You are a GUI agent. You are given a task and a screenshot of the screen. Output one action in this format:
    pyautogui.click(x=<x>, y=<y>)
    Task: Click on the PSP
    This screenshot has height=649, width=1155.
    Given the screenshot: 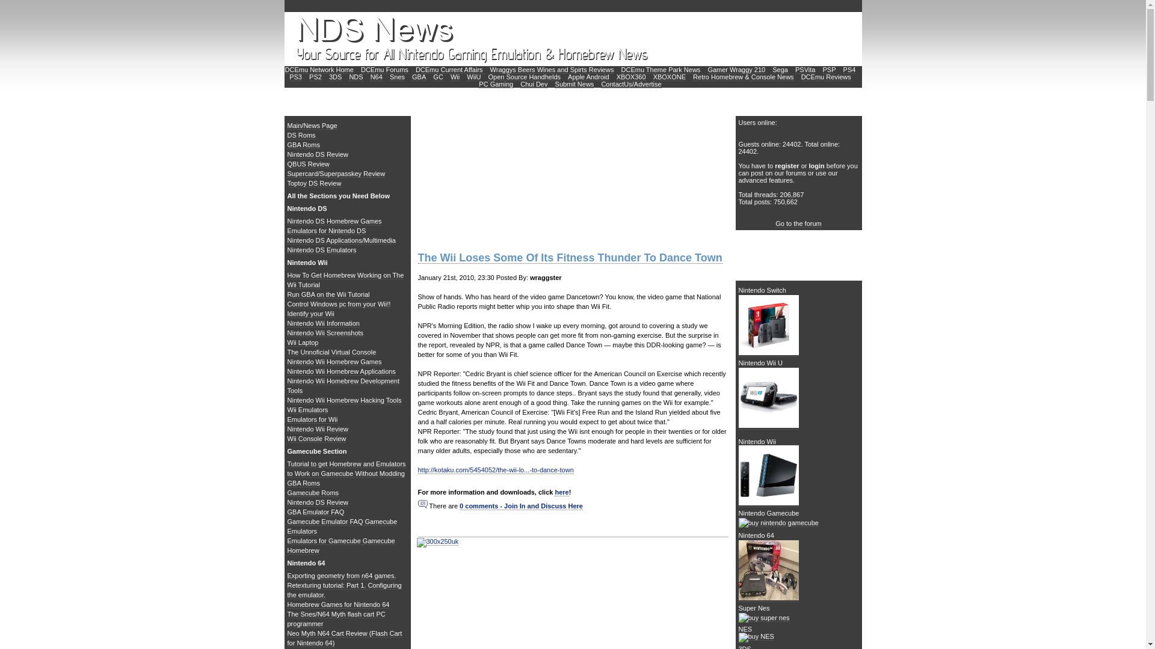 What is the action you would take?
    pyautogui.click(x=829, y=70)
    